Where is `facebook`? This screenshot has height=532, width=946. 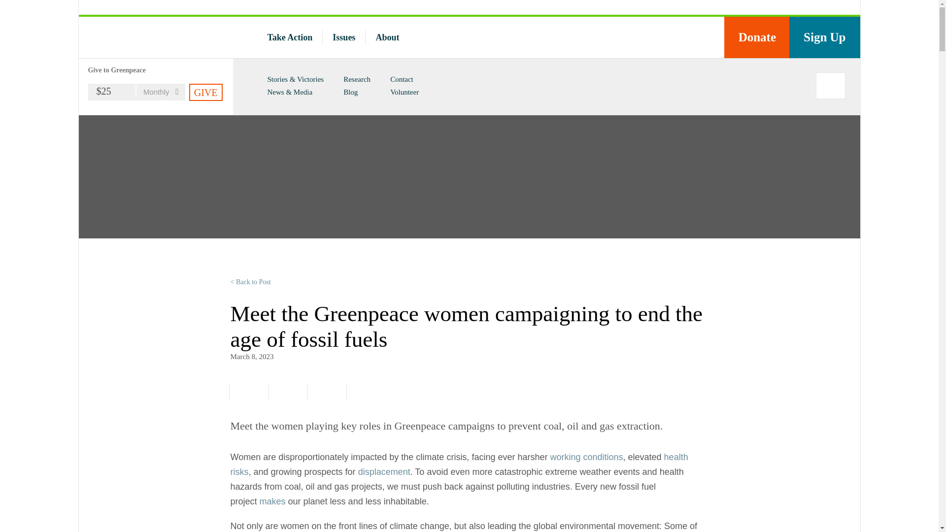 facebook is located at coordinates (246, 391).